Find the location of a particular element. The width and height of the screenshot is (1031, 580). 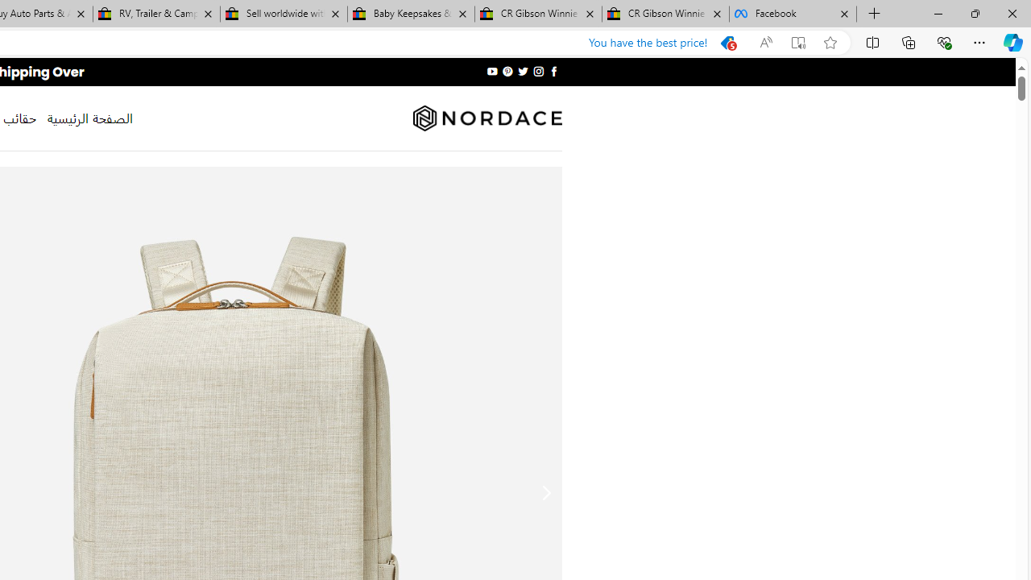

Follow on Instagram is located at coordinates (538, 71).